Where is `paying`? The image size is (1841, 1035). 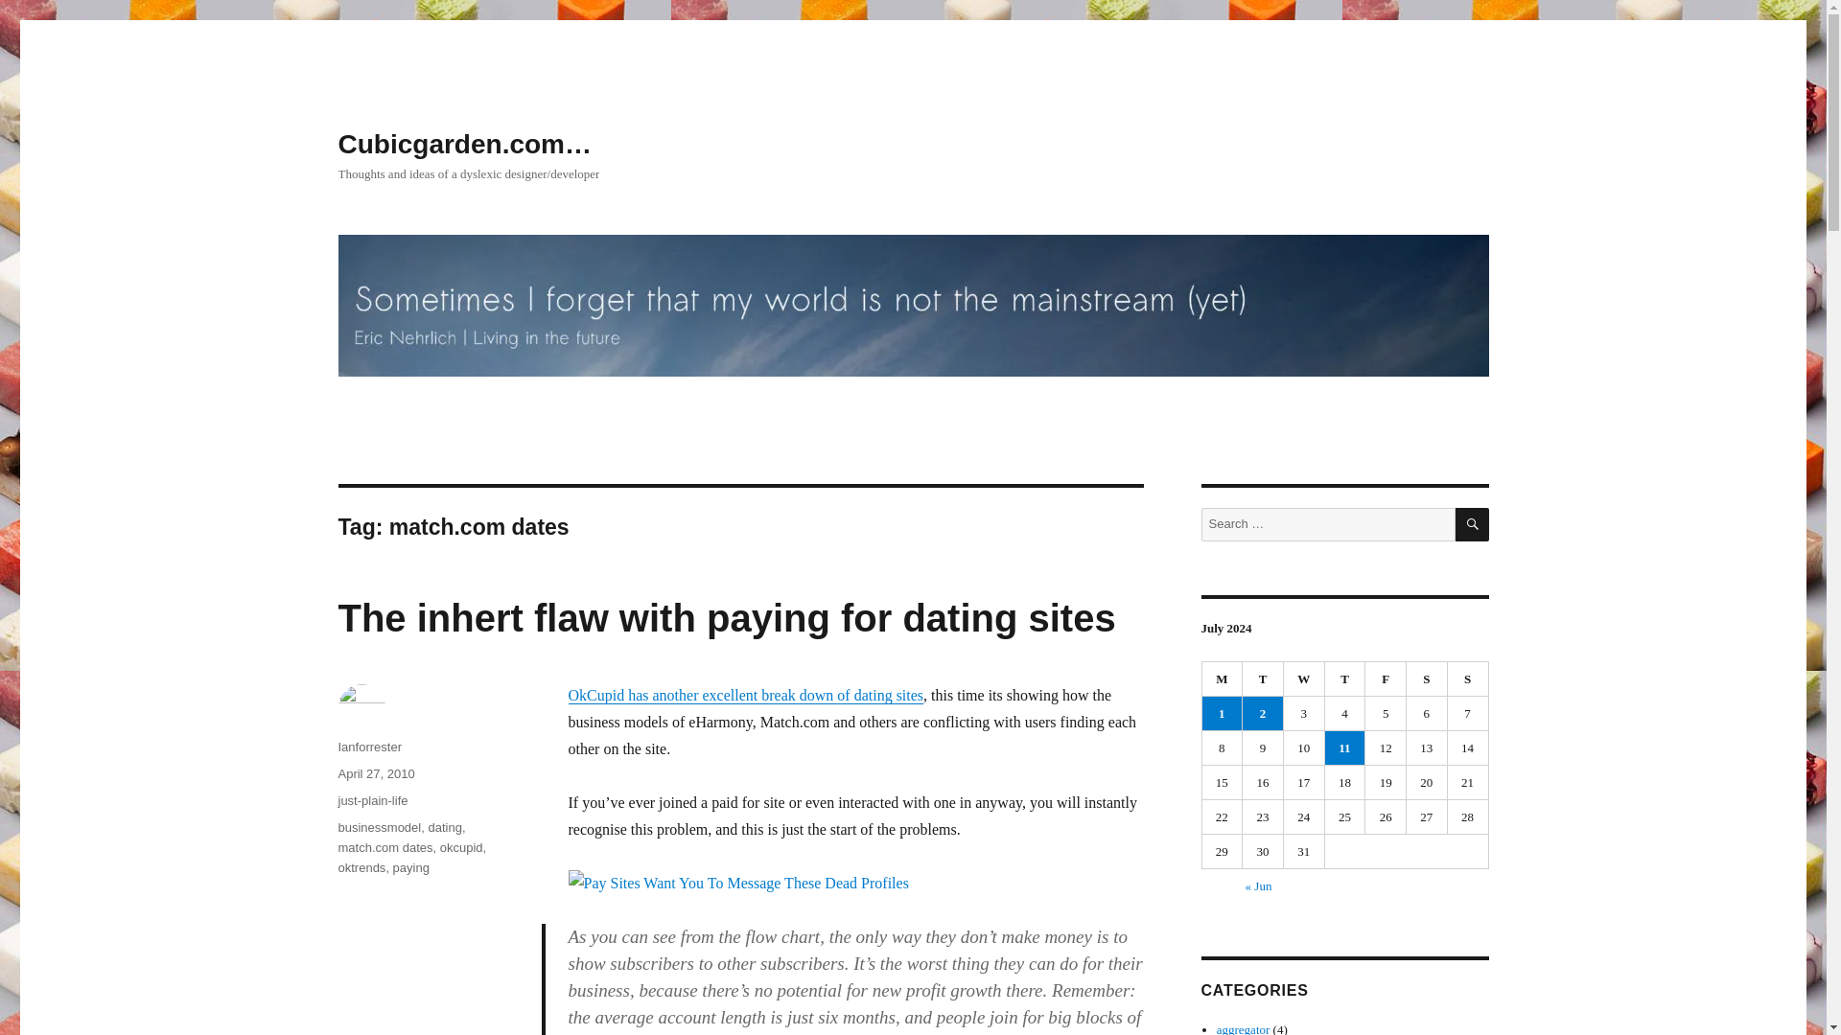
paying is located at coordinates (410, 866).